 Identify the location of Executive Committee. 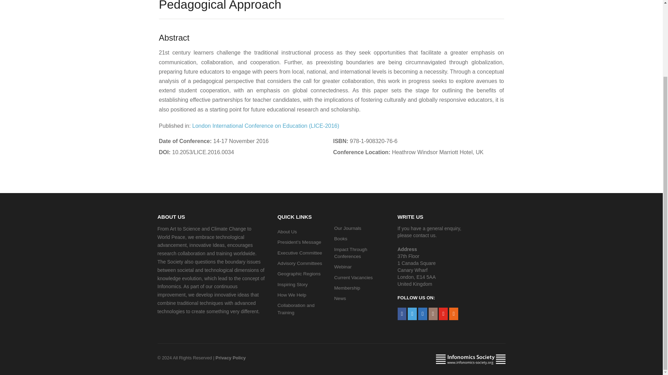
(300, 253).